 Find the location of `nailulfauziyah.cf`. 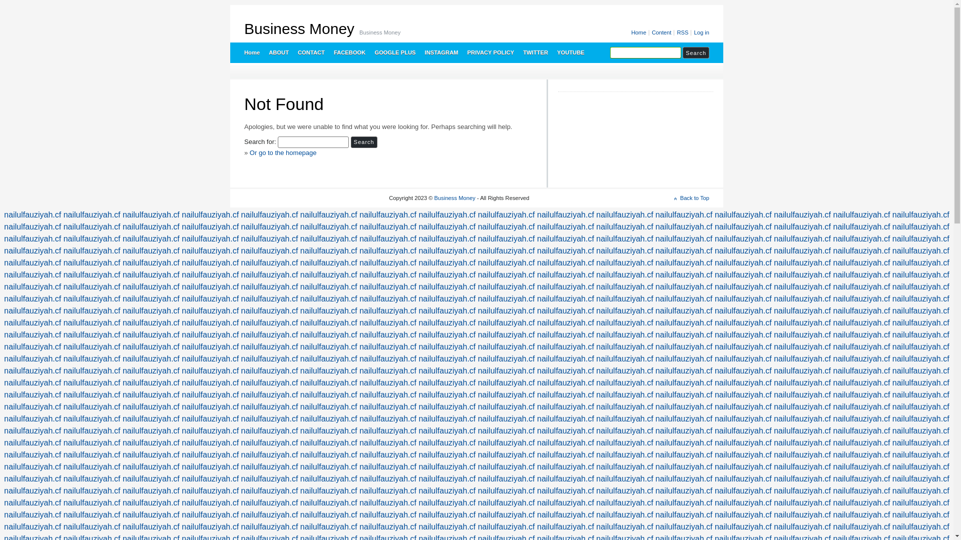

nailulfauziyah.cf is located at coordinates (151, 347).